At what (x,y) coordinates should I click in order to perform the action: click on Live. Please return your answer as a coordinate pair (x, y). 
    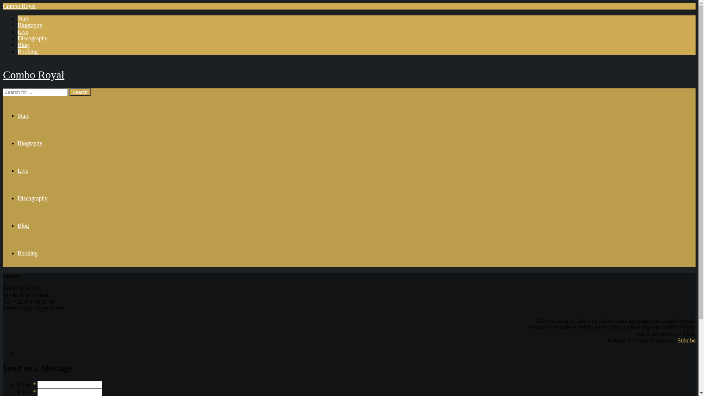
    Looking at the image, I should click on (23, 171).